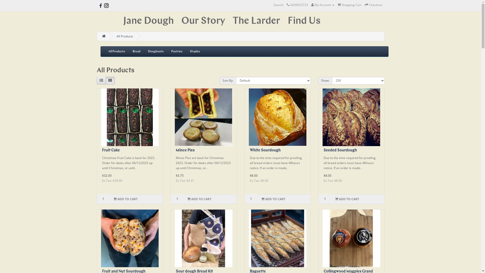 The height and width of the screenshot is (273, 485). What do you see at coordinates (323, 5) in the screenshot?
I see `My Account` at bounding box center [323, 5].